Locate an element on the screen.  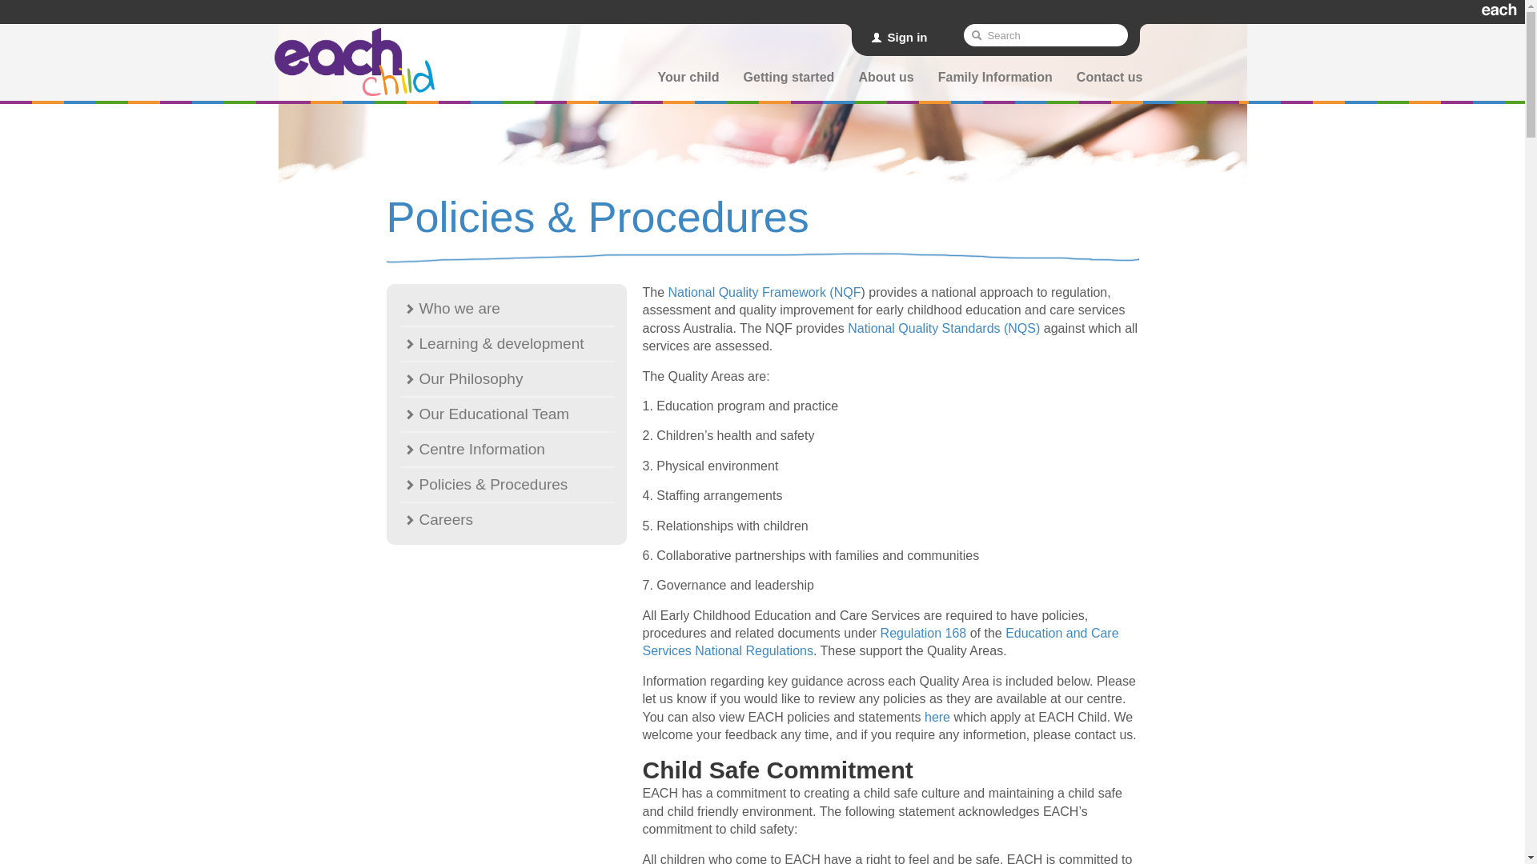
Our Educational Team is located at coordinates (507, 414).